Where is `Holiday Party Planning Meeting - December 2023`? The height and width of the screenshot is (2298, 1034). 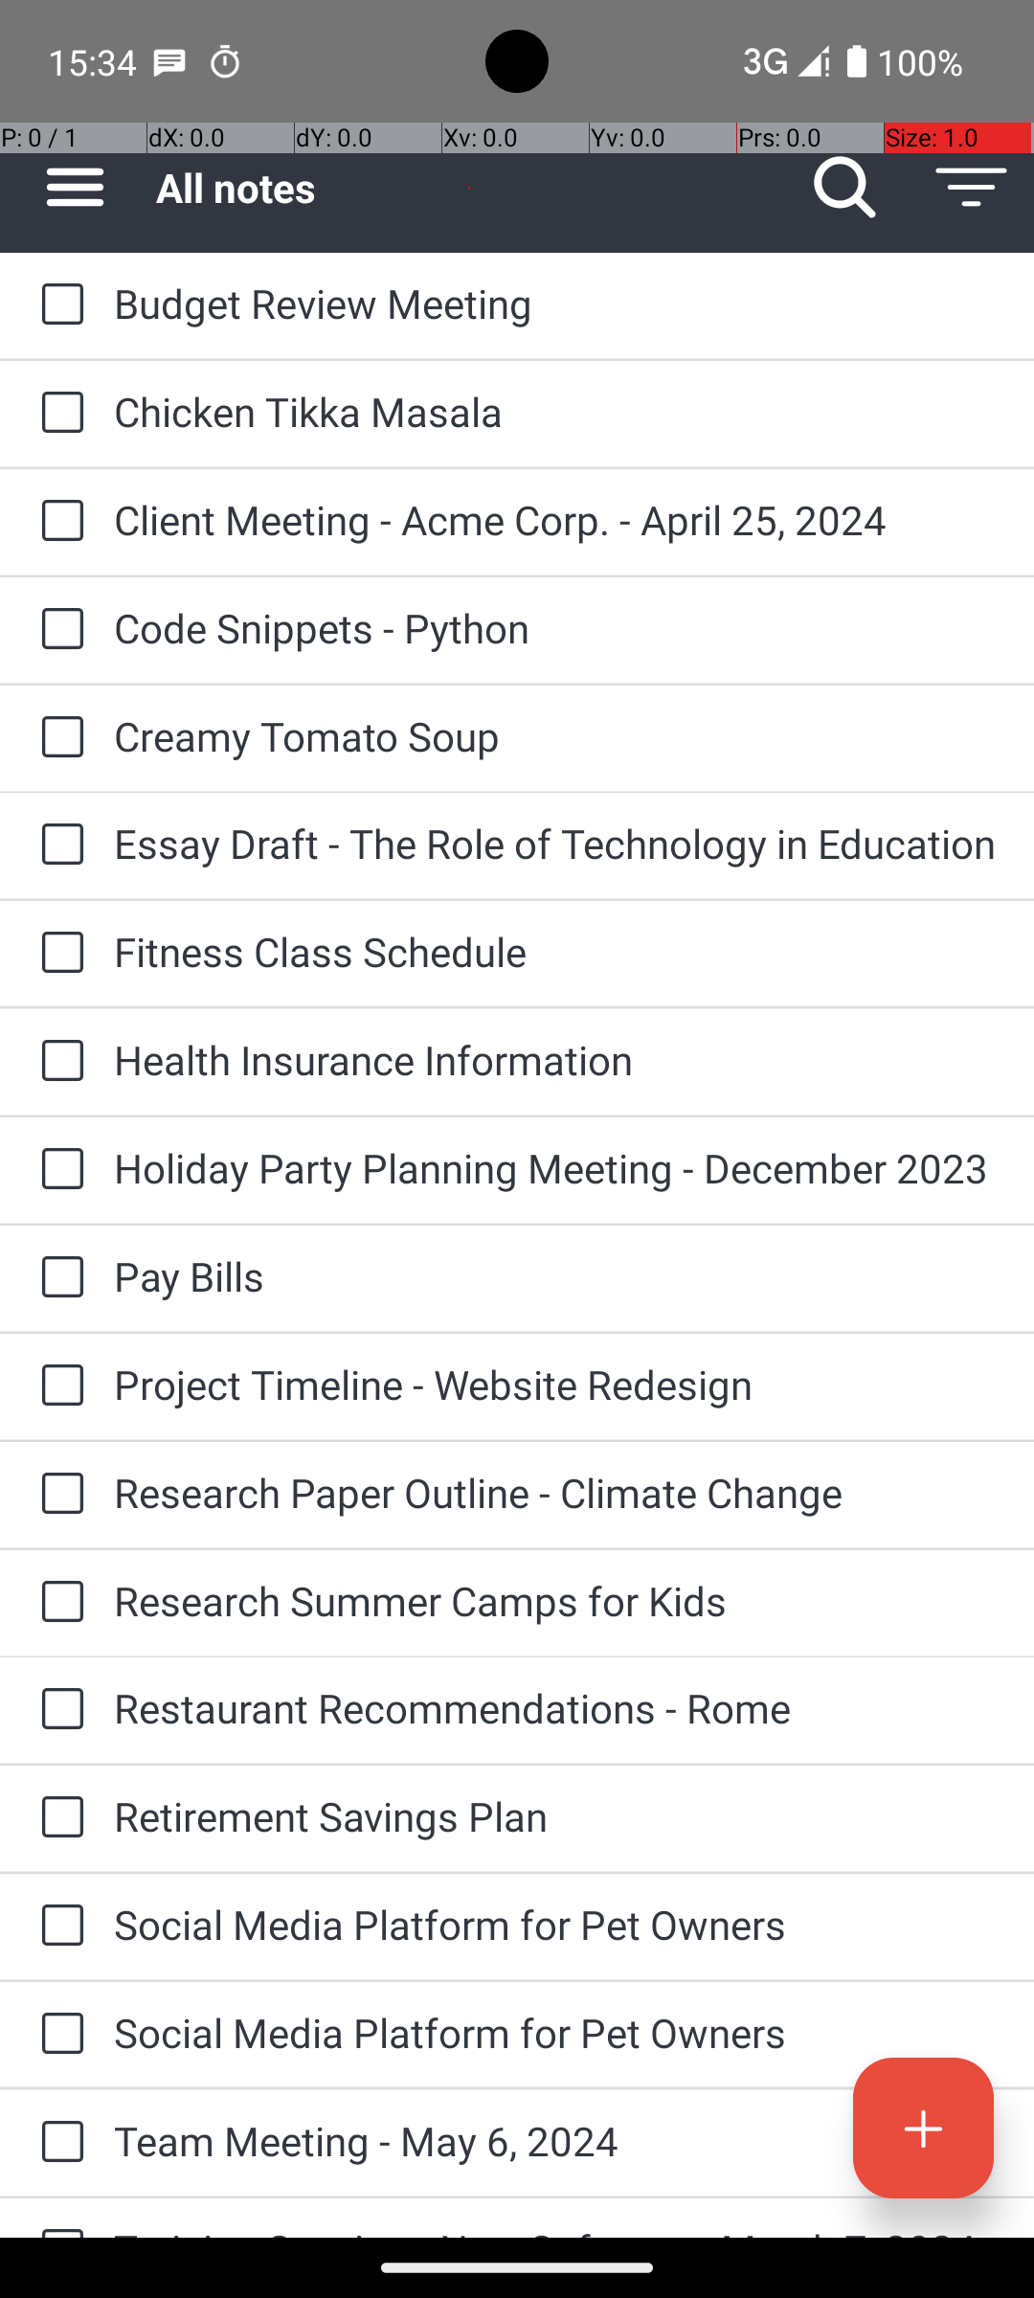
Holiday Party Planning Meeting - December 2023 is located at coordinates (555, 1168).